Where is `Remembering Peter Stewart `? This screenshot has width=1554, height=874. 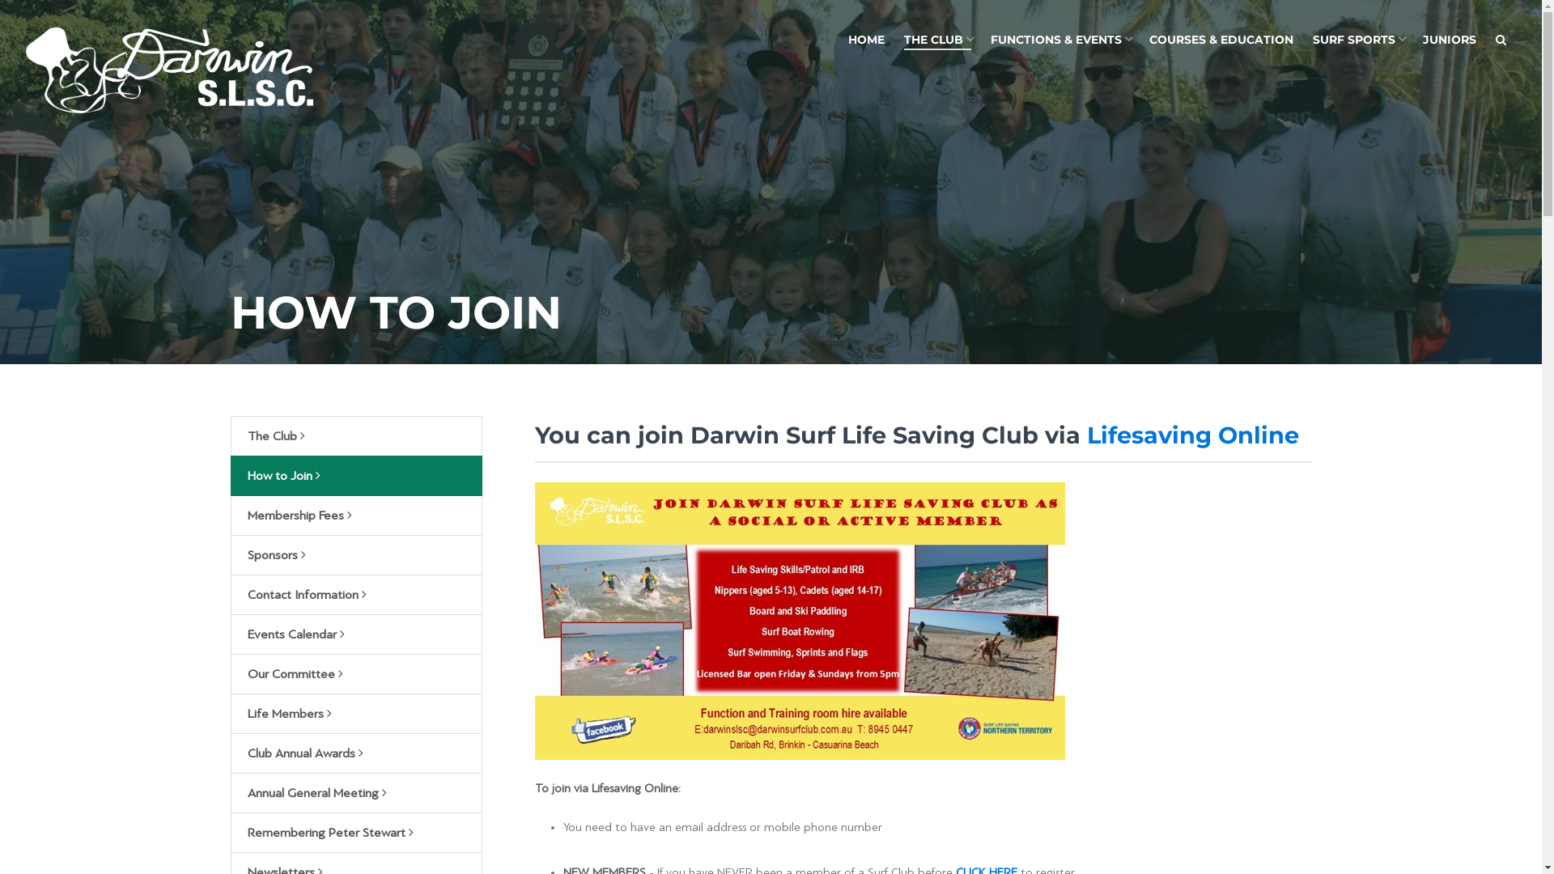
Remembering Peter Stewart  is located at coordinates (356, 833).